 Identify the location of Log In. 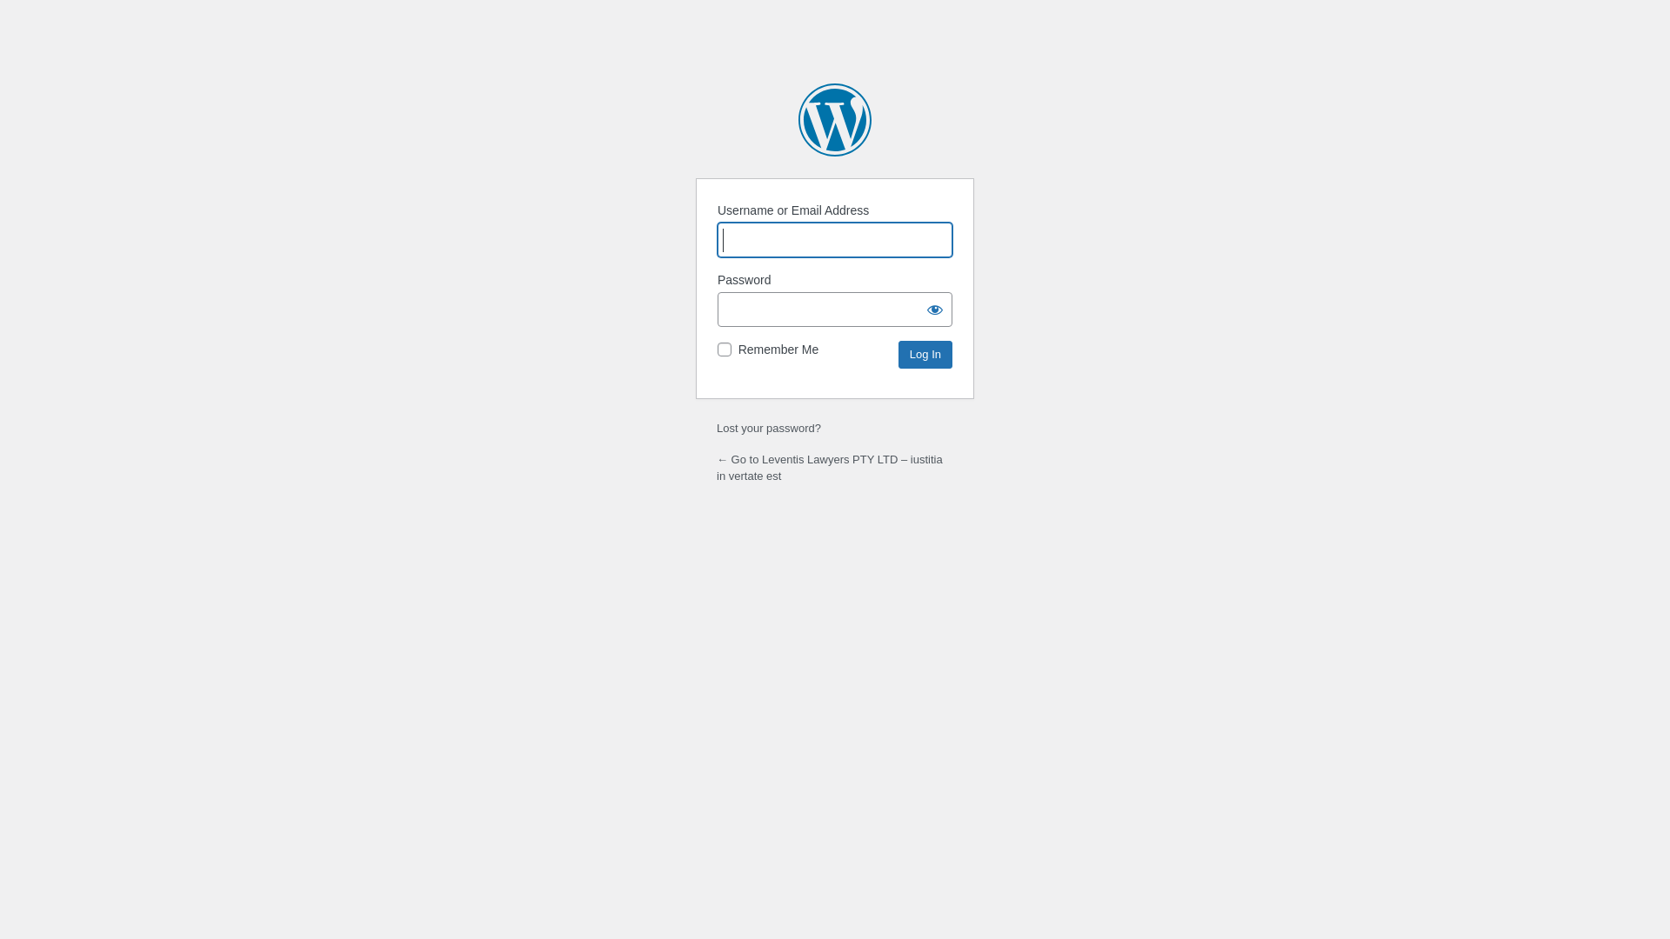
(925, 355).